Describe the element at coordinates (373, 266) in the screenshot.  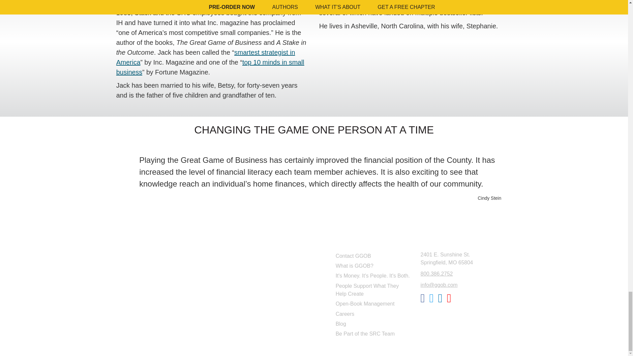
I see `What is GGOB?` at that location.